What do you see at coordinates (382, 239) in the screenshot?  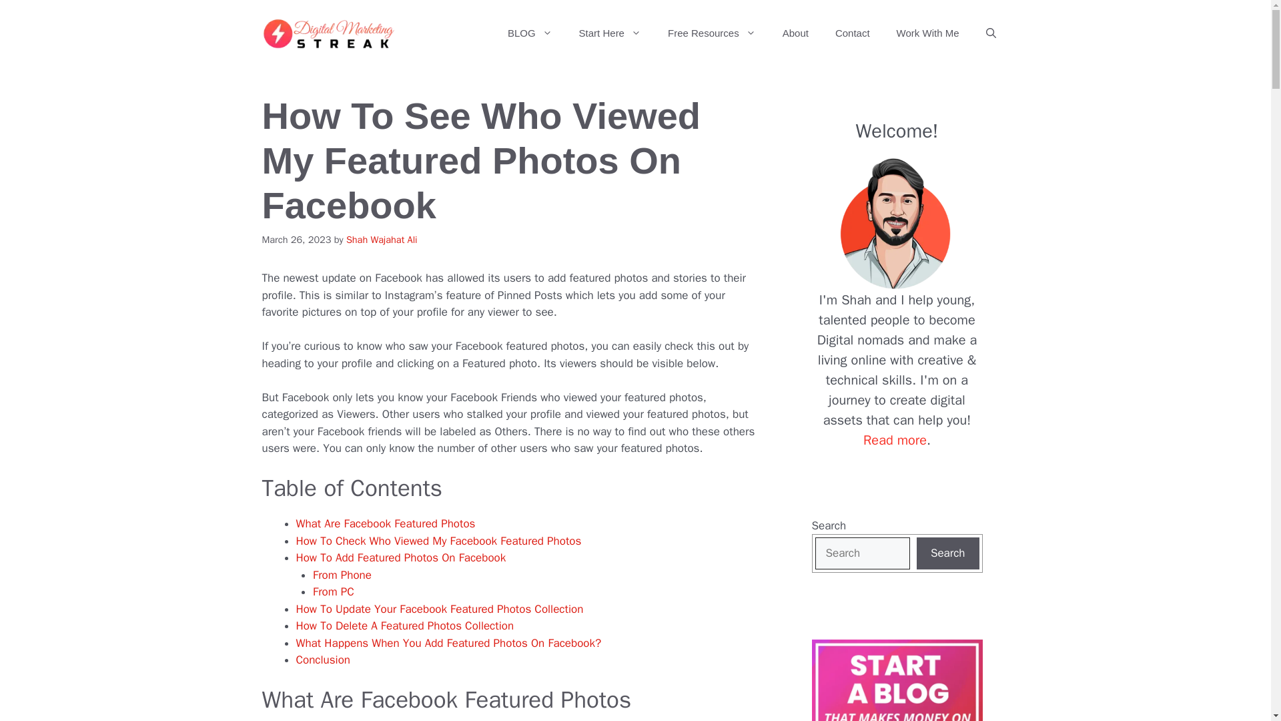 I see `View all posts by Shah Wajahat Ali` at bounding box center [382, 239].